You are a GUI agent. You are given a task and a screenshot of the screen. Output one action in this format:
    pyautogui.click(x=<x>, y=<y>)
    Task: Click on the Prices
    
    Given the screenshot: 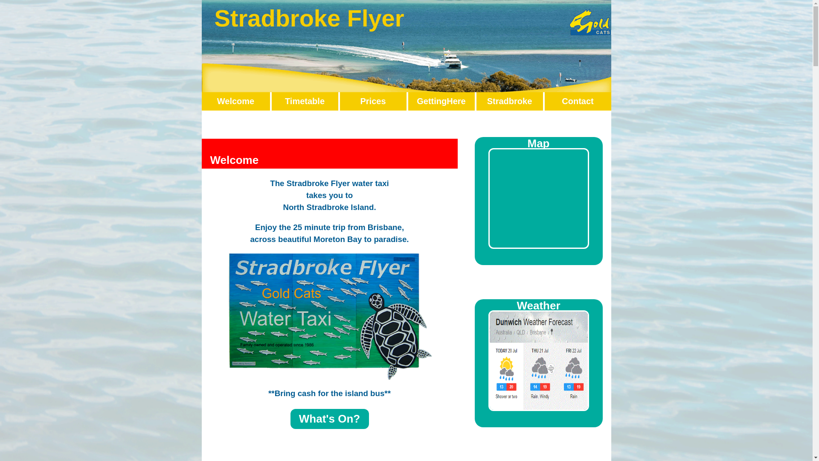 What is the action you would take?
    pyautogui.click(x=373, y=101)
    